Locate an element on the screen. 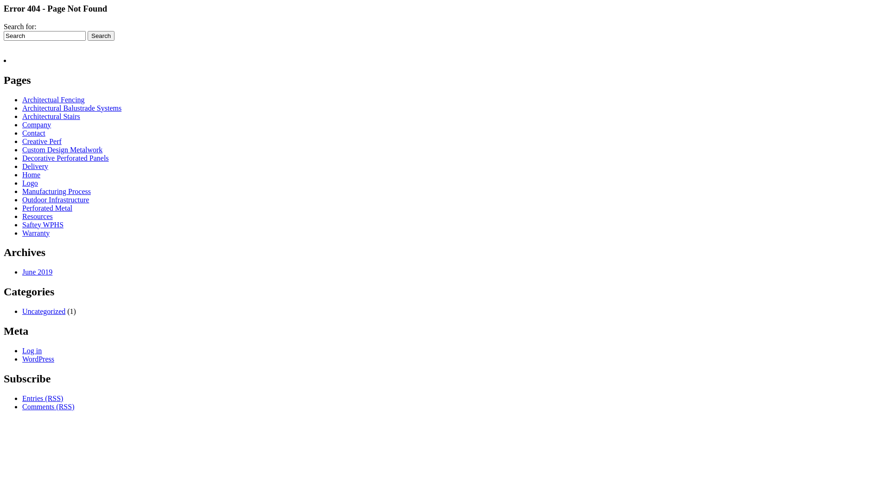  Perforated Metal is located at coordinates (47, 208).